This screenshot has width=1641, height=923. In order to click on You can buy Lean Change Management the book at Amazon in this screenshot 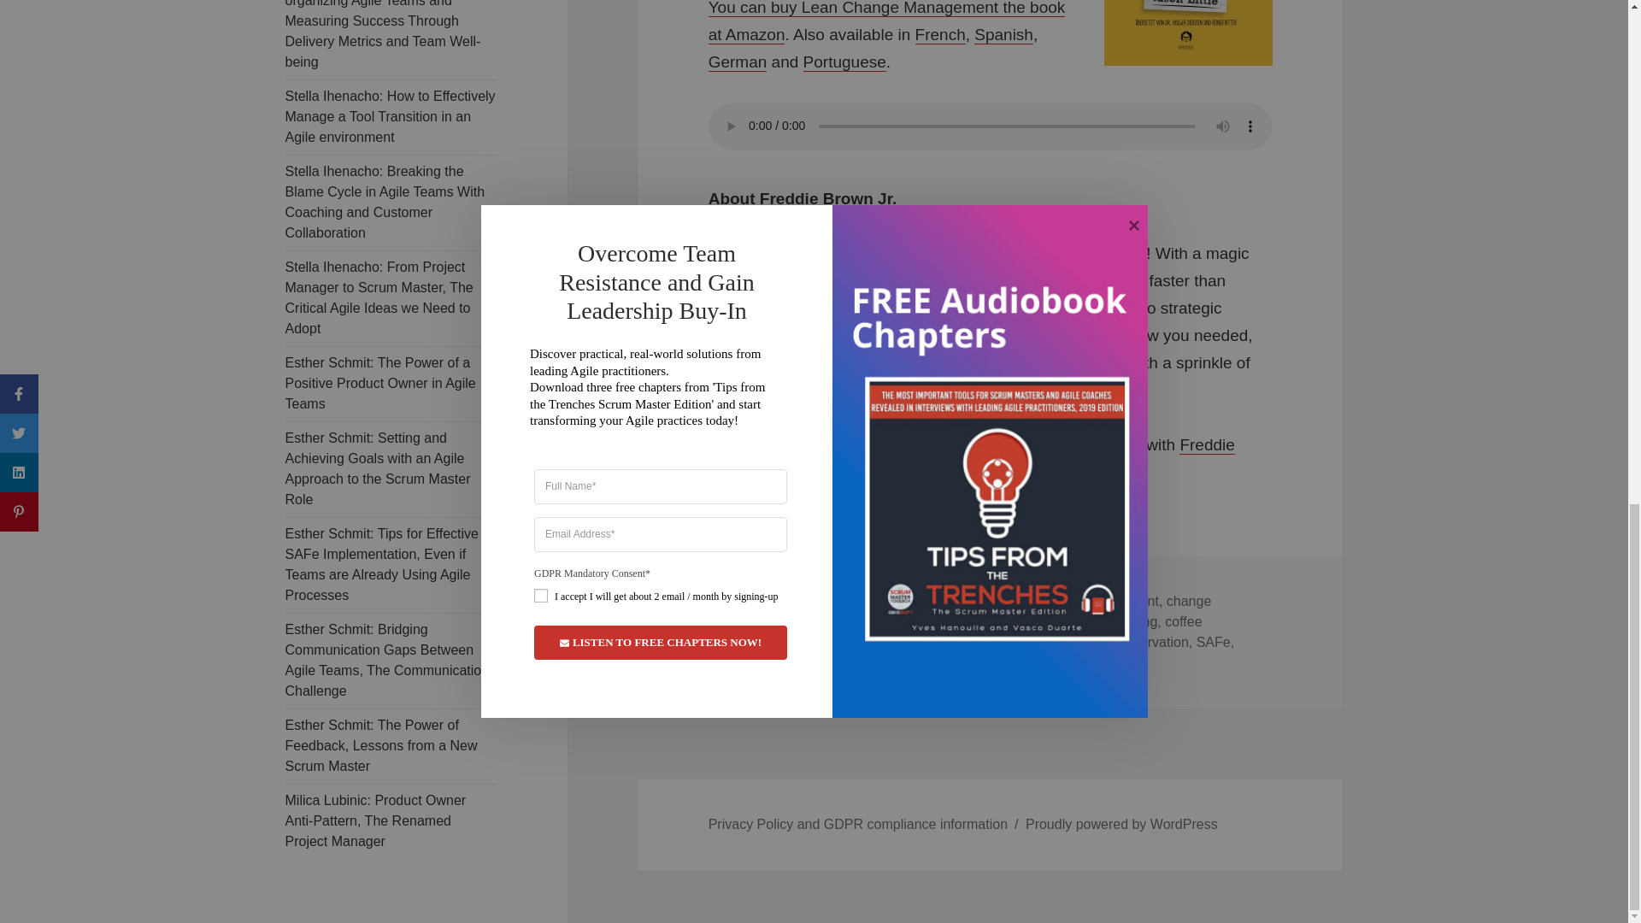, I will do `click(887, 22)`.